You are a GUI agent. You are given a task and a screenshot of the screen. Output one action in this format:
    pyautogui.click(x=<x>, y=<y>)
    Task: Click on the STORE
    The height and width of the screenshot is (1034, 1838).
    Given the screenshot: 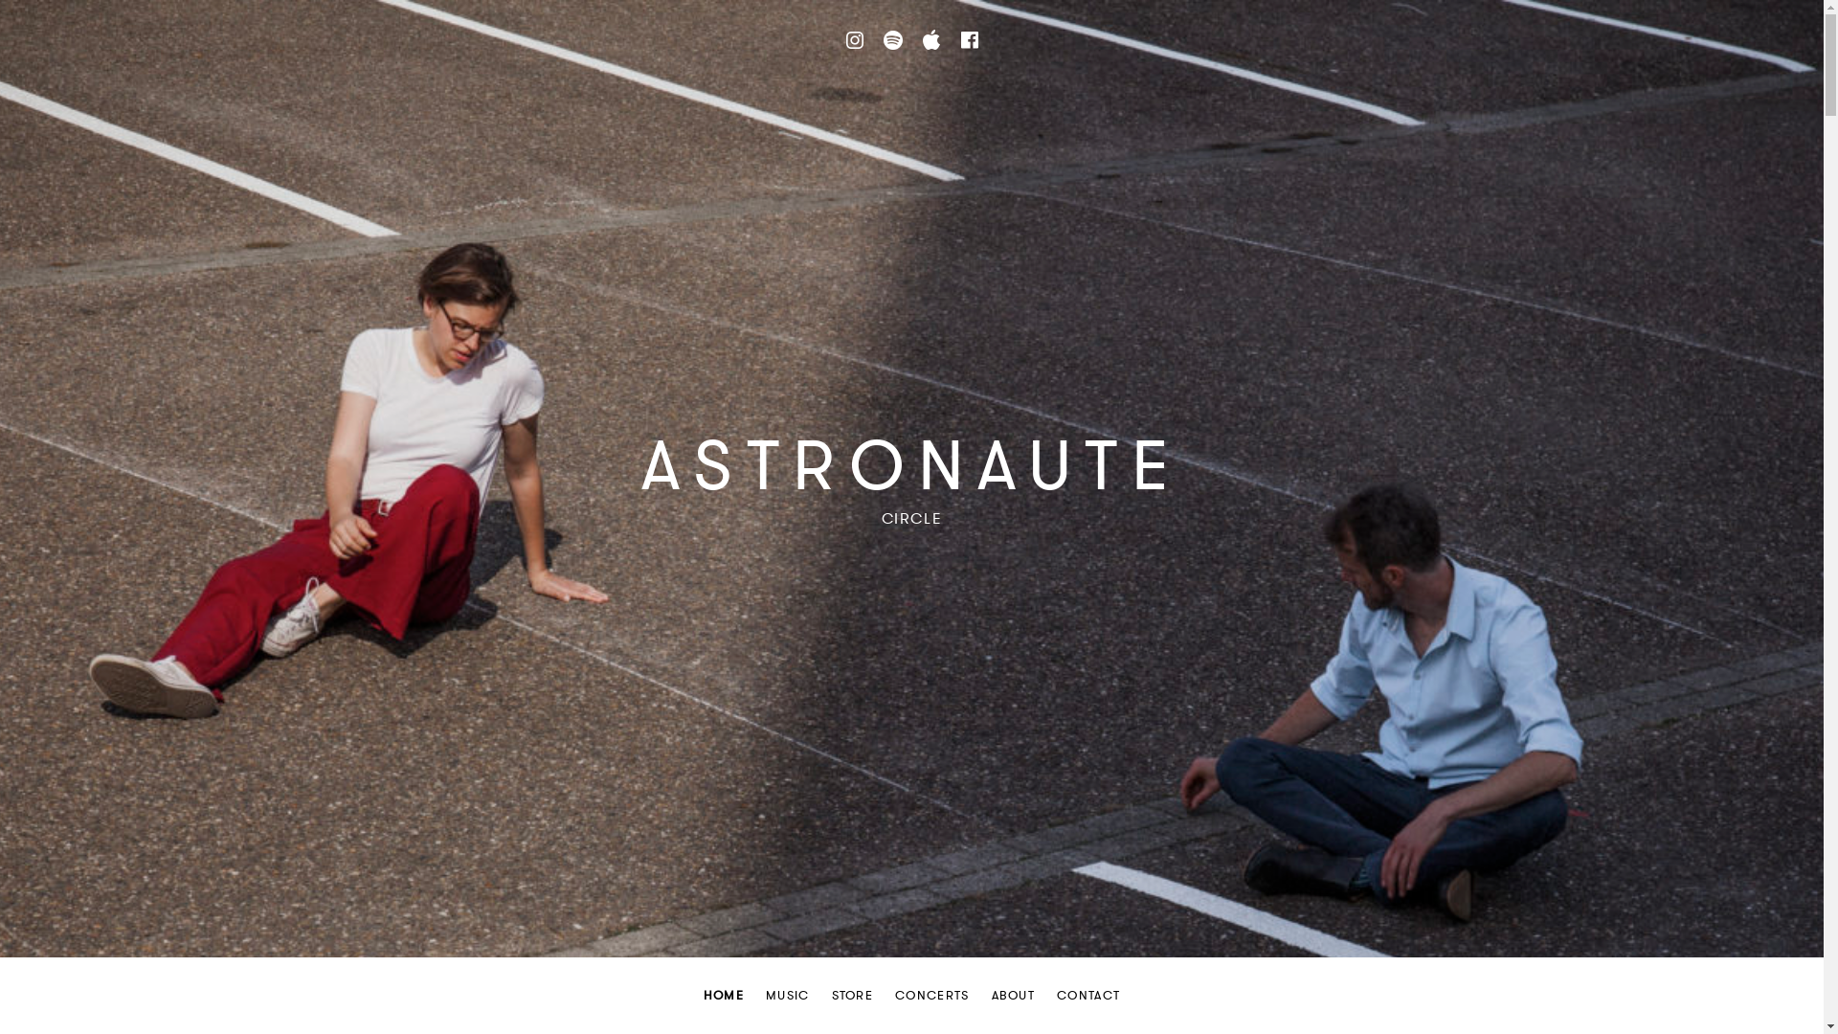 What is the action you would take?
    pyautogui.click(x=853, y=996)
    